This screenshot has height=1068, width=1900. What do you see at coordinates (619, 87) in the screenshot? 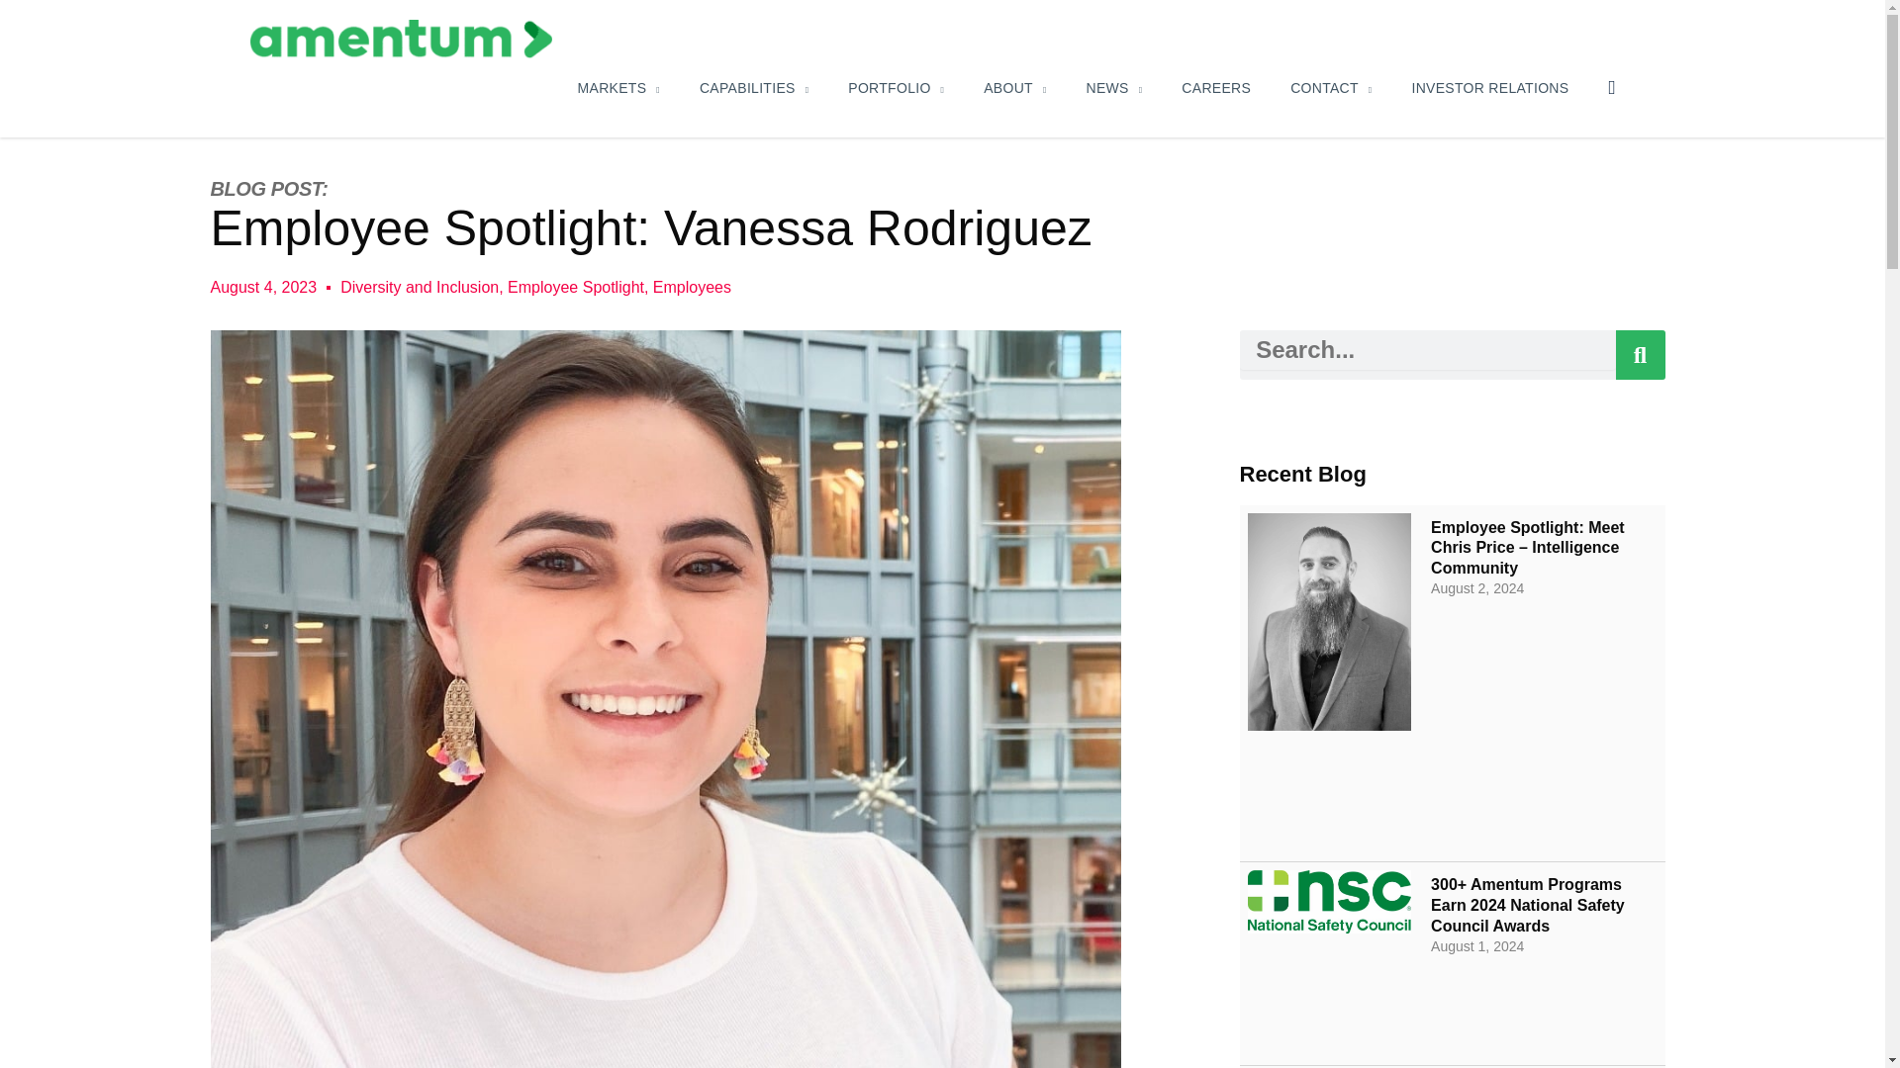
I see `MARKETS` at bounding box center [619, 87].